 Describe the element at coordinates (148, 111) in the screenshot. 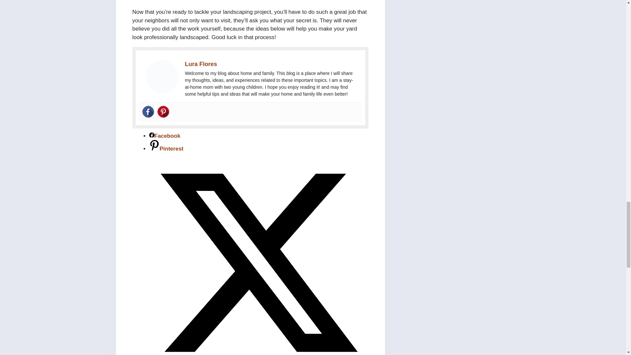

I see `Facebook` at that location.